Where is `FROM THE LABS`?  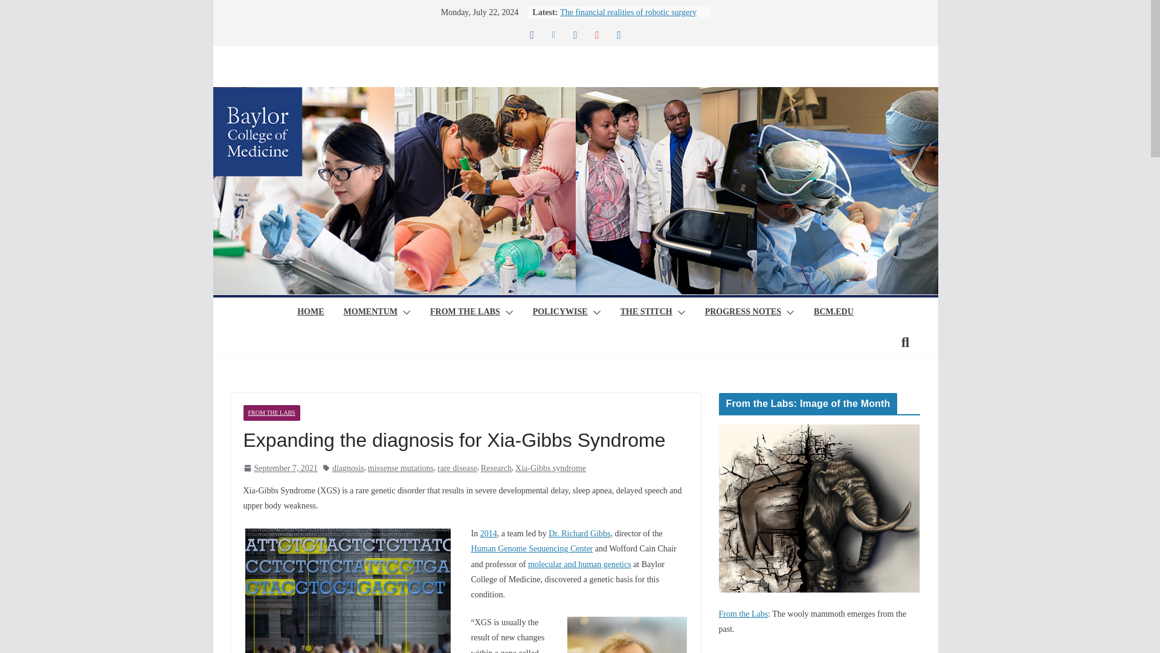 FROM THE LABS is located at coordinates (465, 313).